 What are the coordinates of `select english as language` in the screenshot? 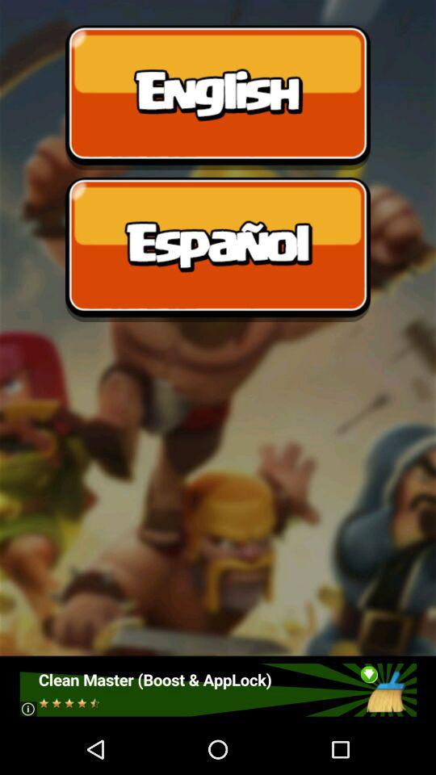 It's located at (218, 97).